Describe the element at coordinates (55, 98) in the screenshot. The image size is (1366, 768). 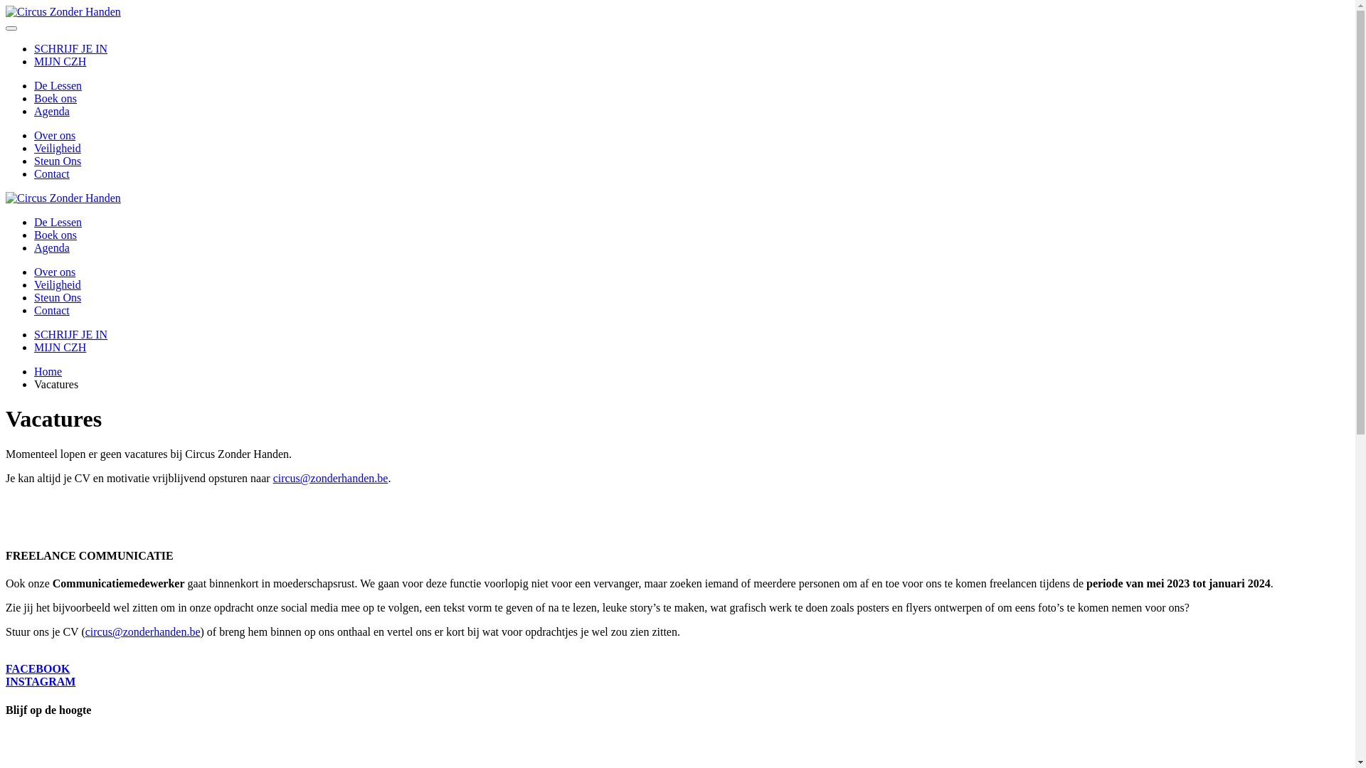
I see `Boek ons` at that location.